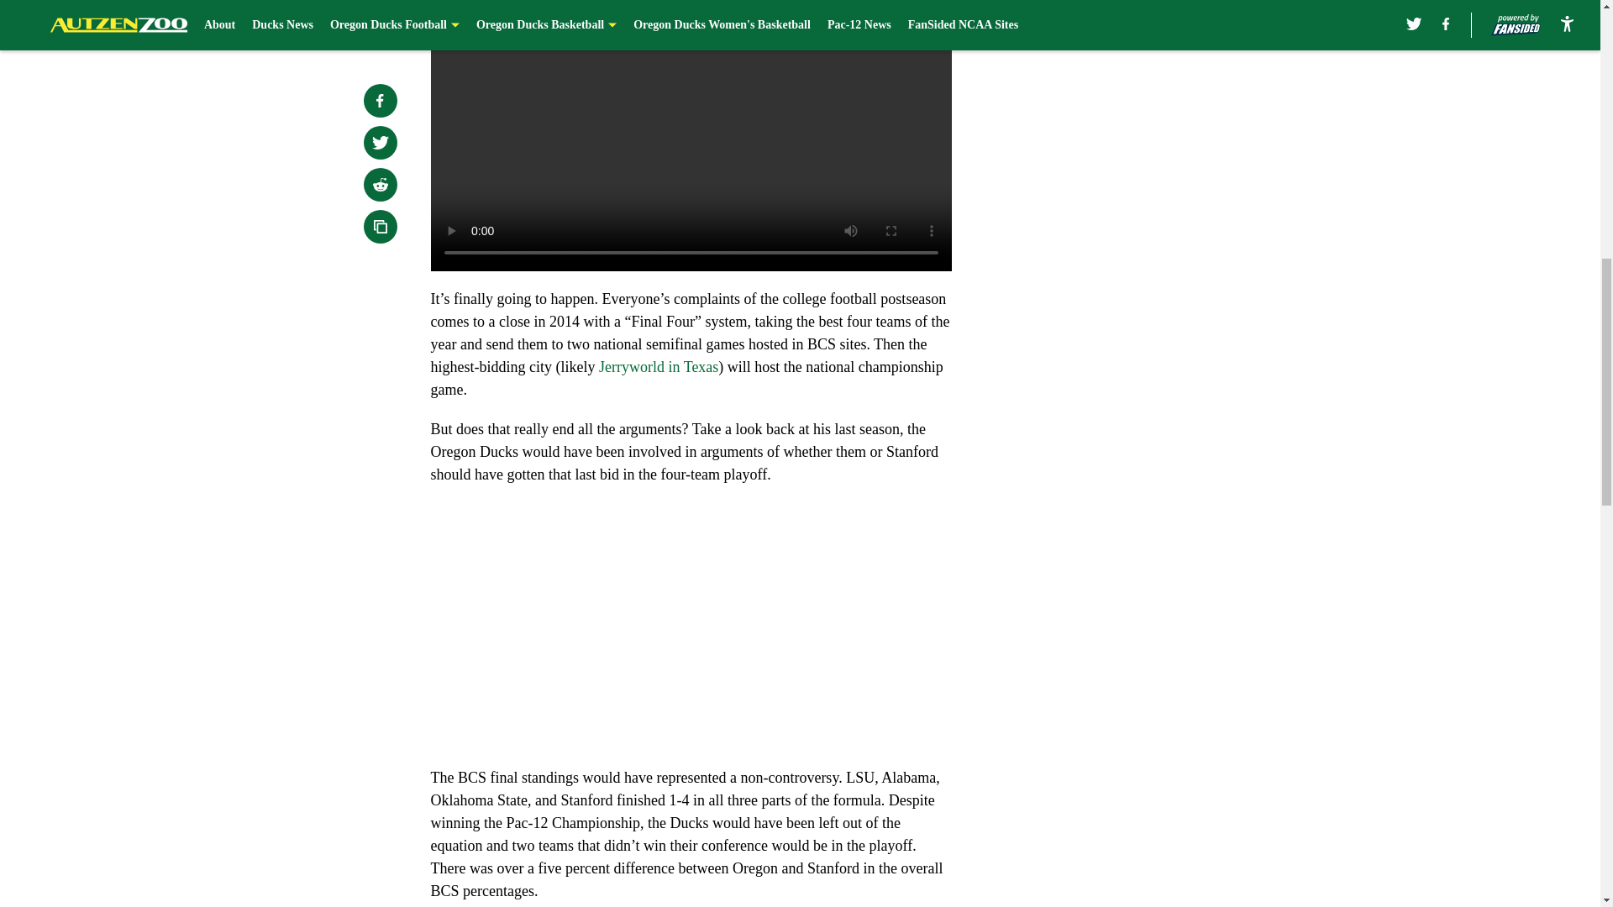  I want to click on 3rd party ad content, so click(1161, 326).